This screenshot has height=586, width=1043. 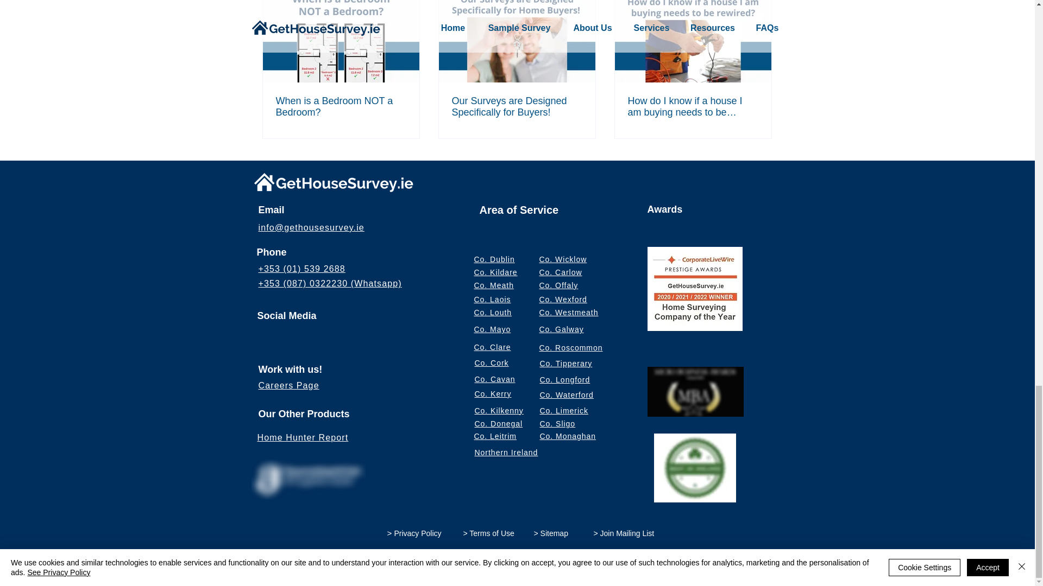 I want to click on BII Logo.png, so click(x=695, y=468).